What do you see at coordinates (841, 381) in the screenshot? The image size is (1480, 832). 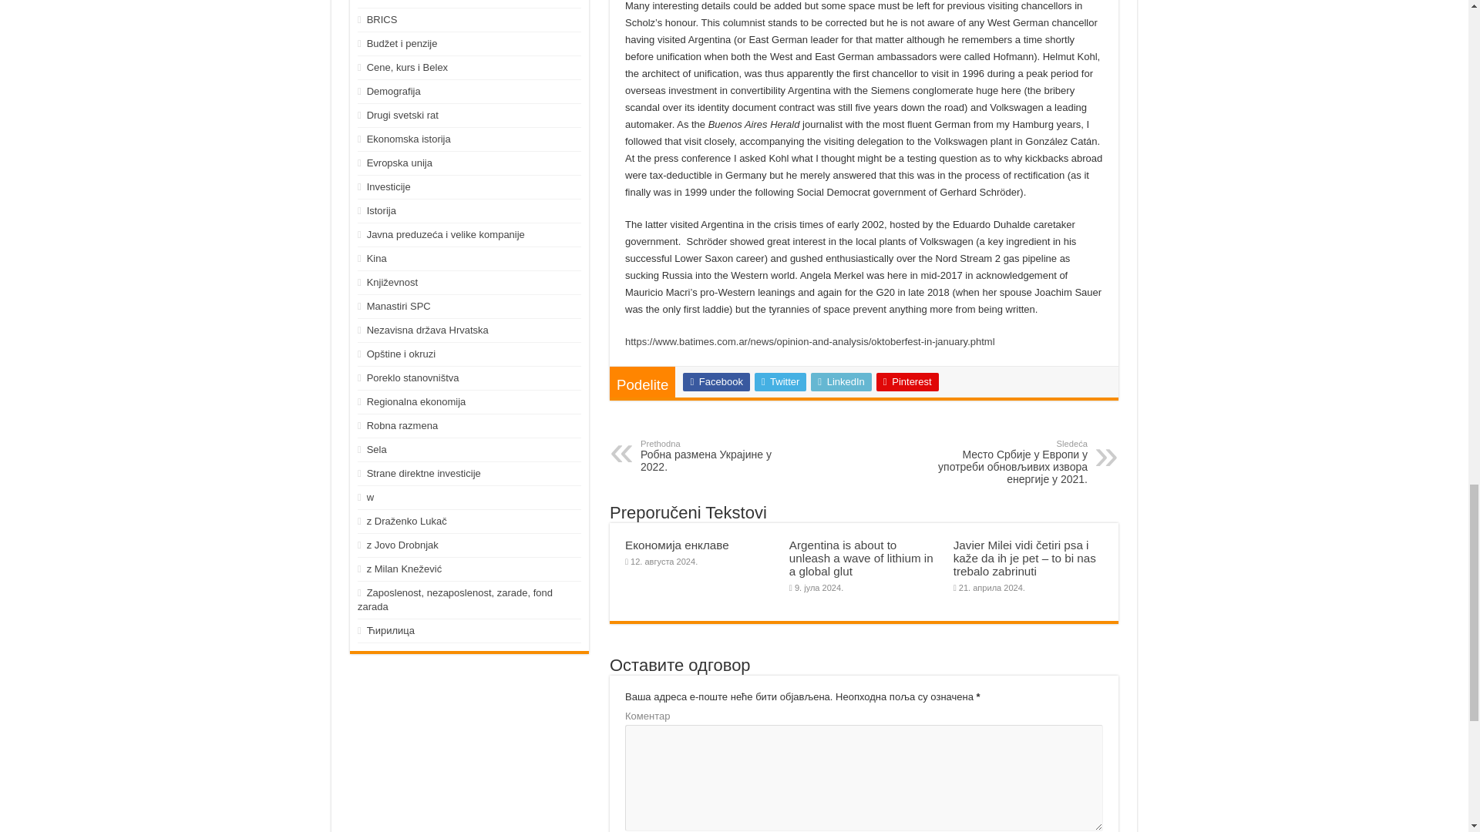 I see `LinkedIn` at bounding box center [841, 381].